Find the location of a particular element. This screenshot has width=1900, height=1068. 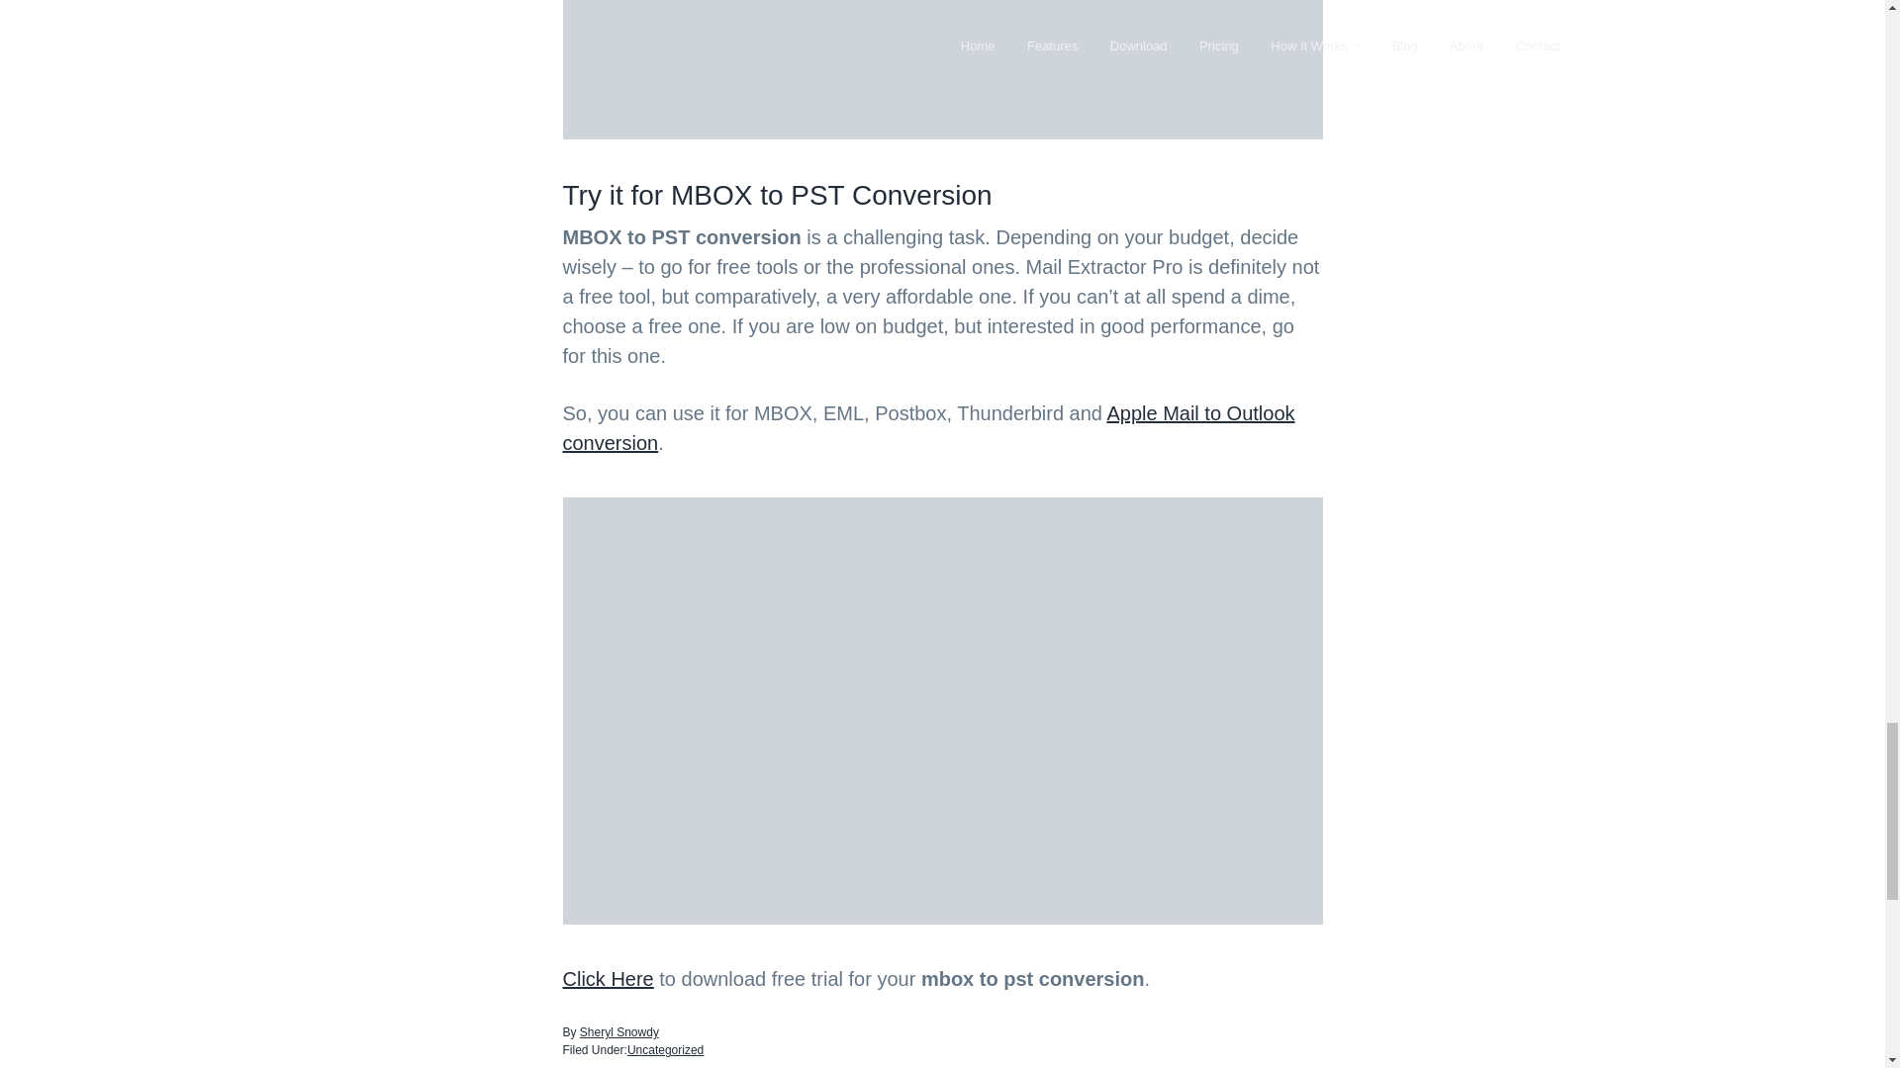

Sheryl Snowdy is located at coordinates (619, 1031).